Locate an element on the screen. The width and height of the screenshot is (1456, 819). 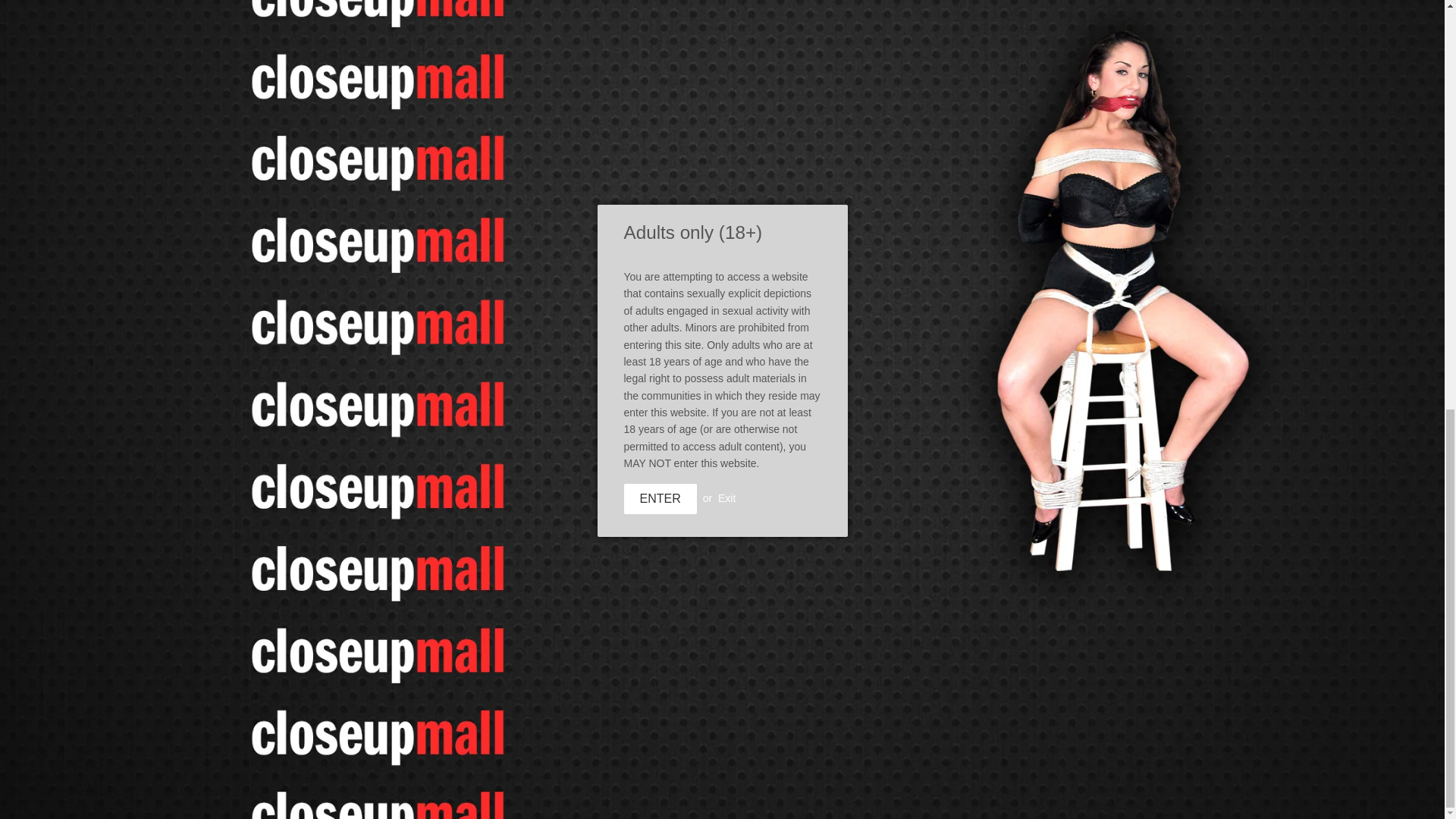
American Express is located at coordinates (886, 794).